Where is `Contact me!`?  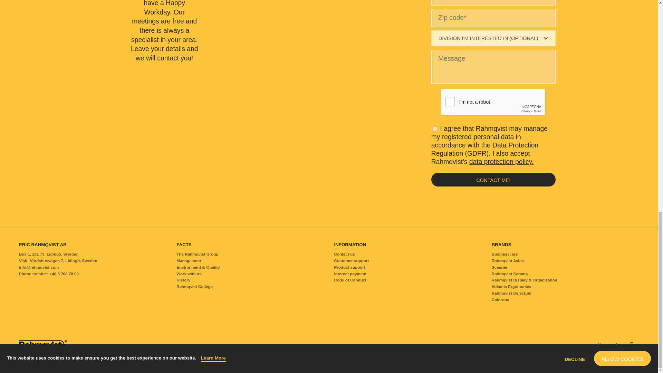
Contact me! is located at coordinates (493, 180).